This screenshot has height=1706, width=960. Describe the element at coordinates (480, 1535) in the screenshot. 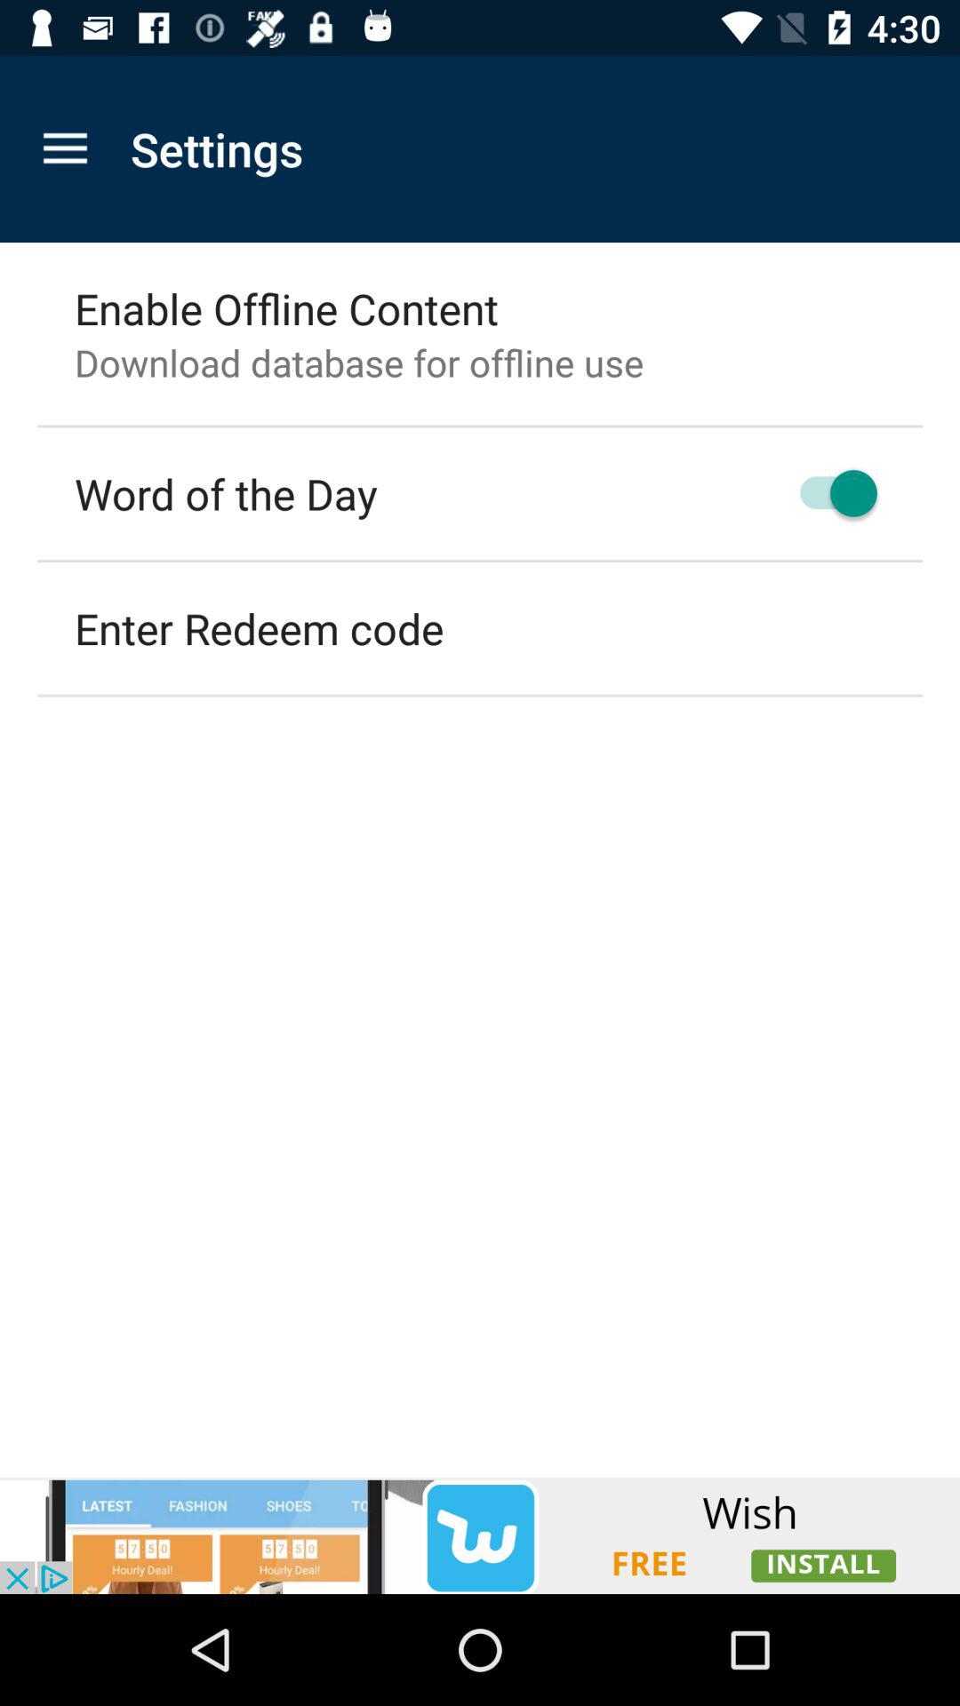

I see `select advertisement` at that location.